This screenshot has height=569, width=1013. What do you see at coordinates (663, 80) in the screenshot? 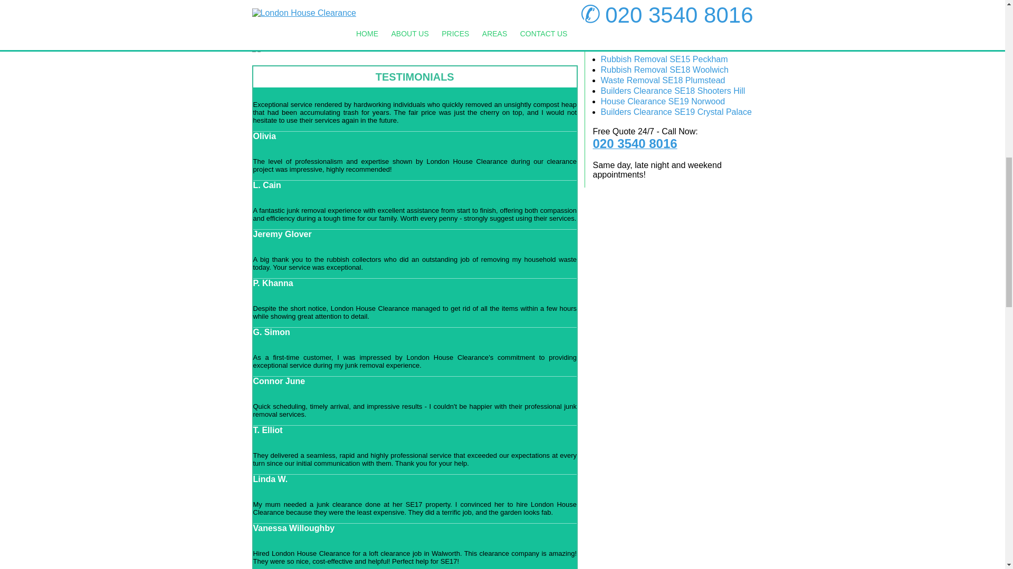
I see `Waste Removal SE18 Plumstead` at bounding box center [663, 80].